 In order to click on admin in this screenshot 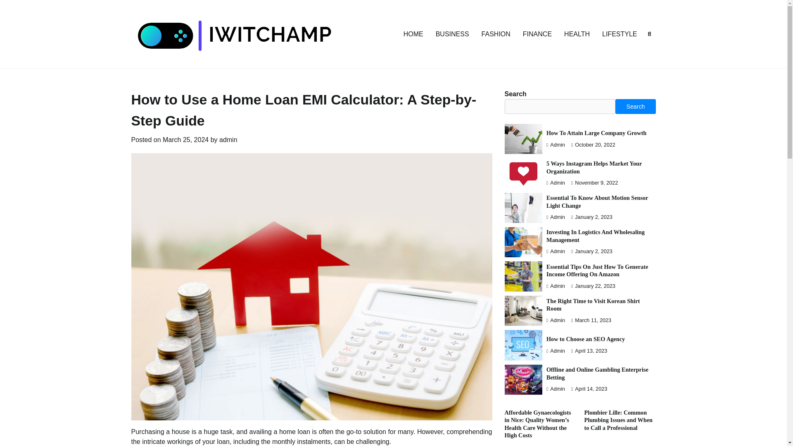, I will do `click(228, 140)`.